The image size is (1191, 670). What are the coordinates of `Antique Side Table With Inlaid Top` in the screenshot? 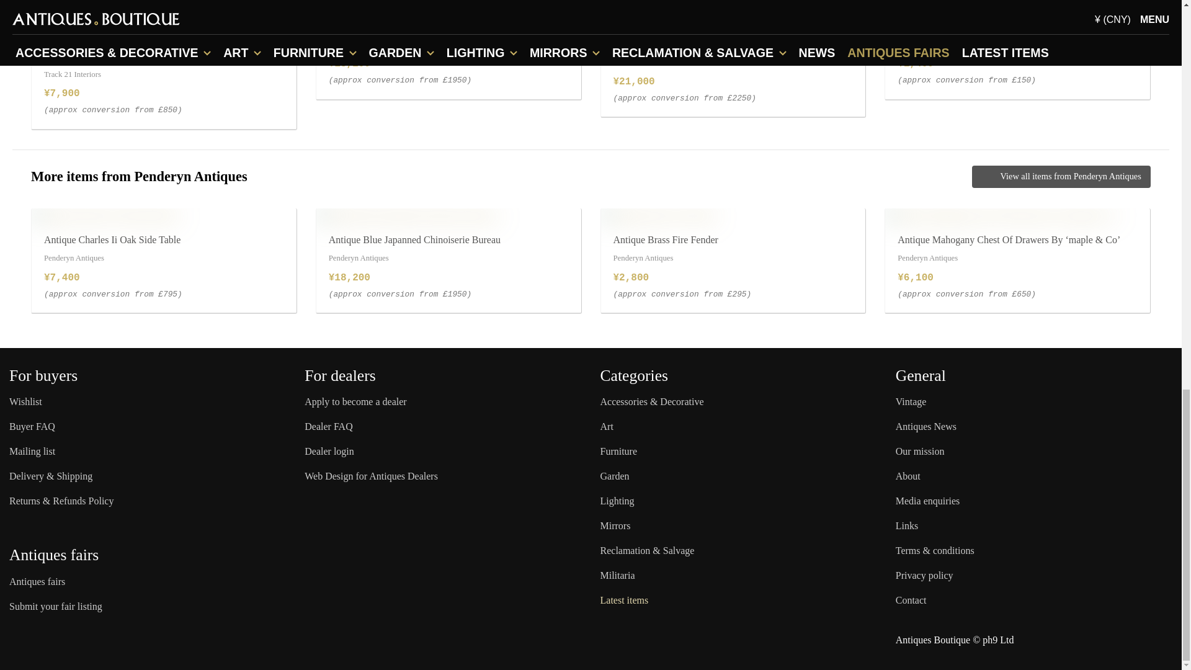 It's located at (676, 215).